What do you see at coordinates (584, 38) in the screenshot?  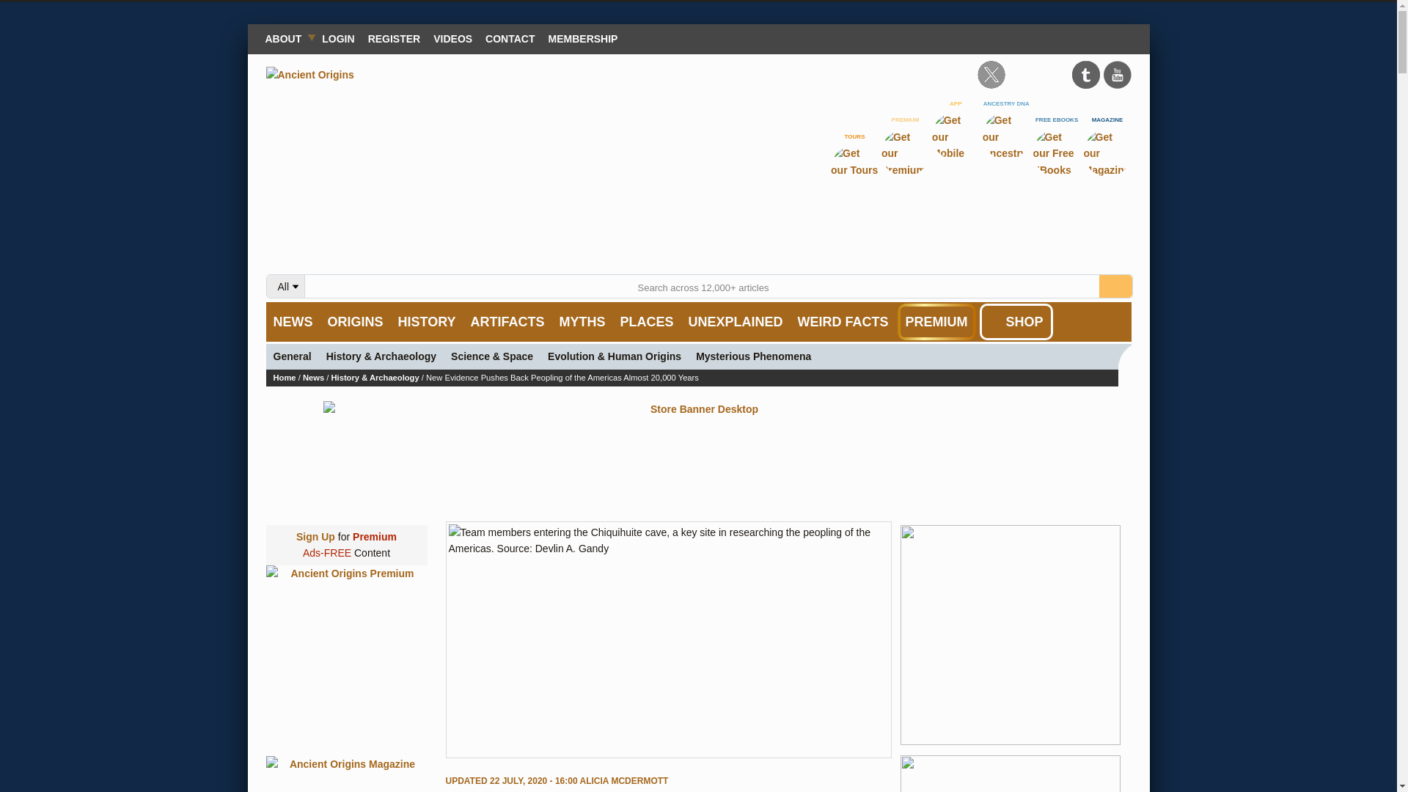 I see `MEMBERSHIP` at bounding box center [584, 38].